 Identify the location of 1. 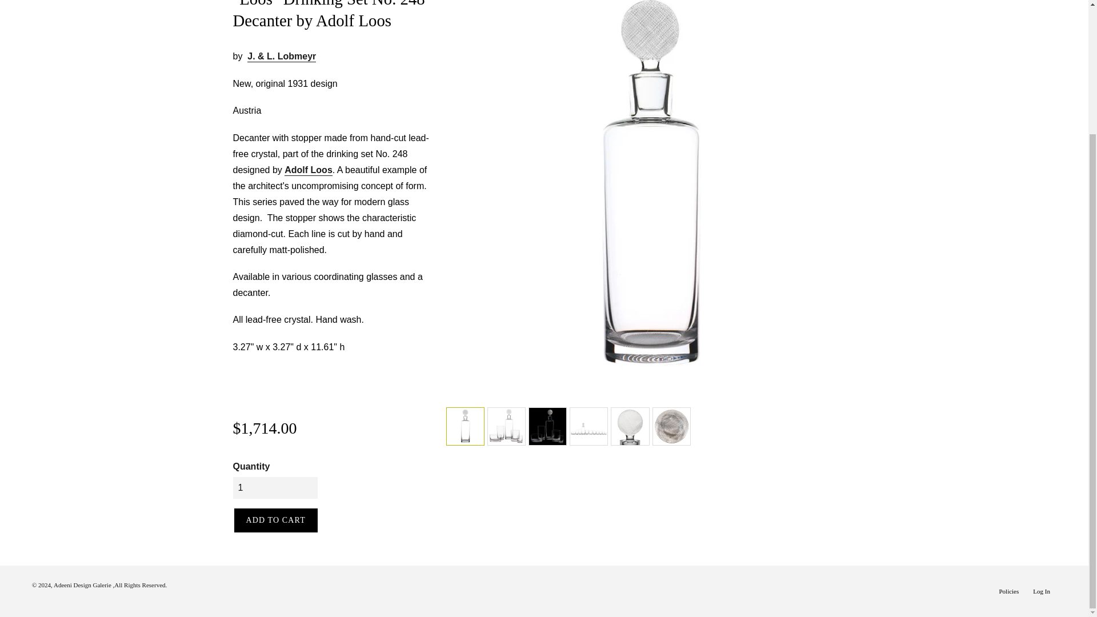
(275, 487).